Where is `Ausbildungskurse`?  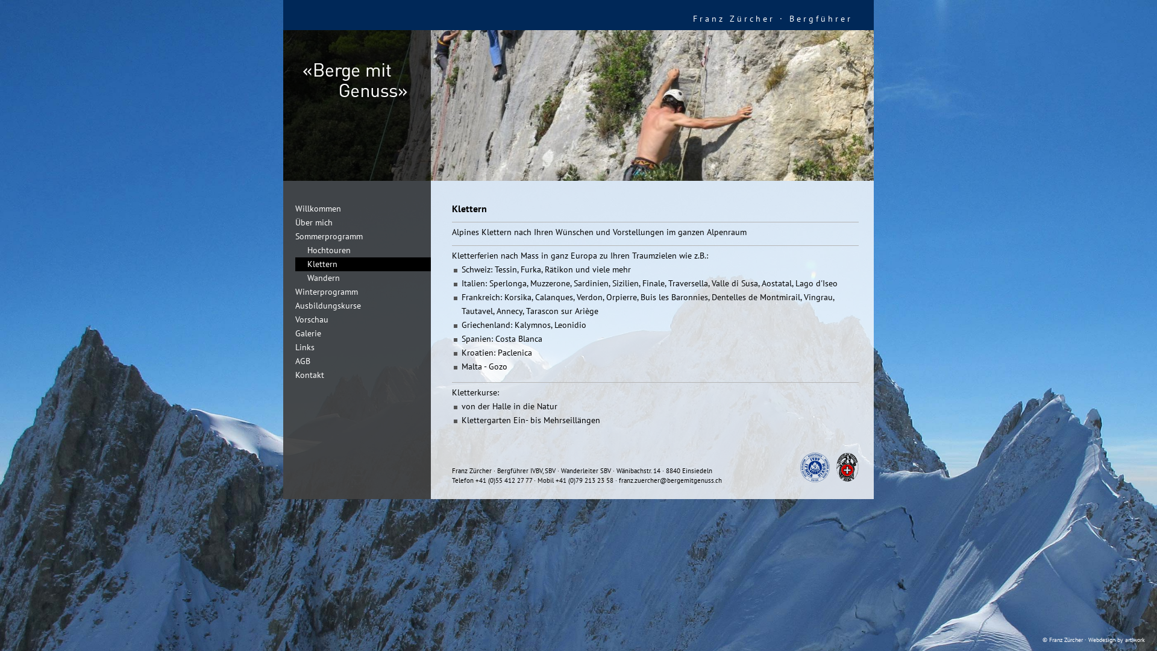
Ausbildungskurse is located at coordinates (322, 306).